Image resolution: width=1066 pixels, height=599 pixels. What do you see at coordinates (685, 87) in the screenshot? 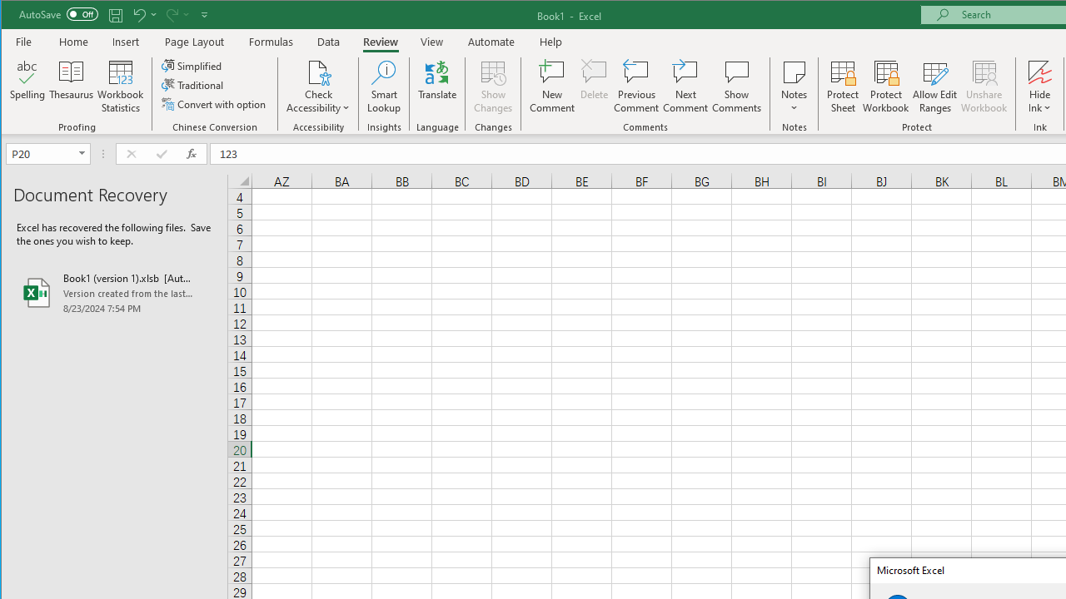
I see `Next Comment` at bounding box center [685, 87].